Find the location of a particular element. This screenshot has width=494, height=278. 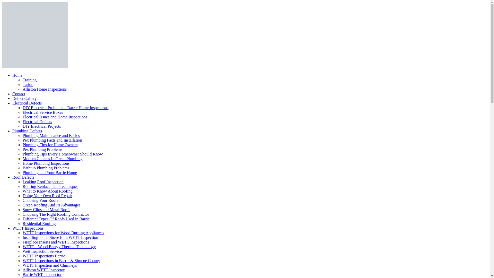

Doing Your Own Roof Repair is located at coordinates (47, 196).